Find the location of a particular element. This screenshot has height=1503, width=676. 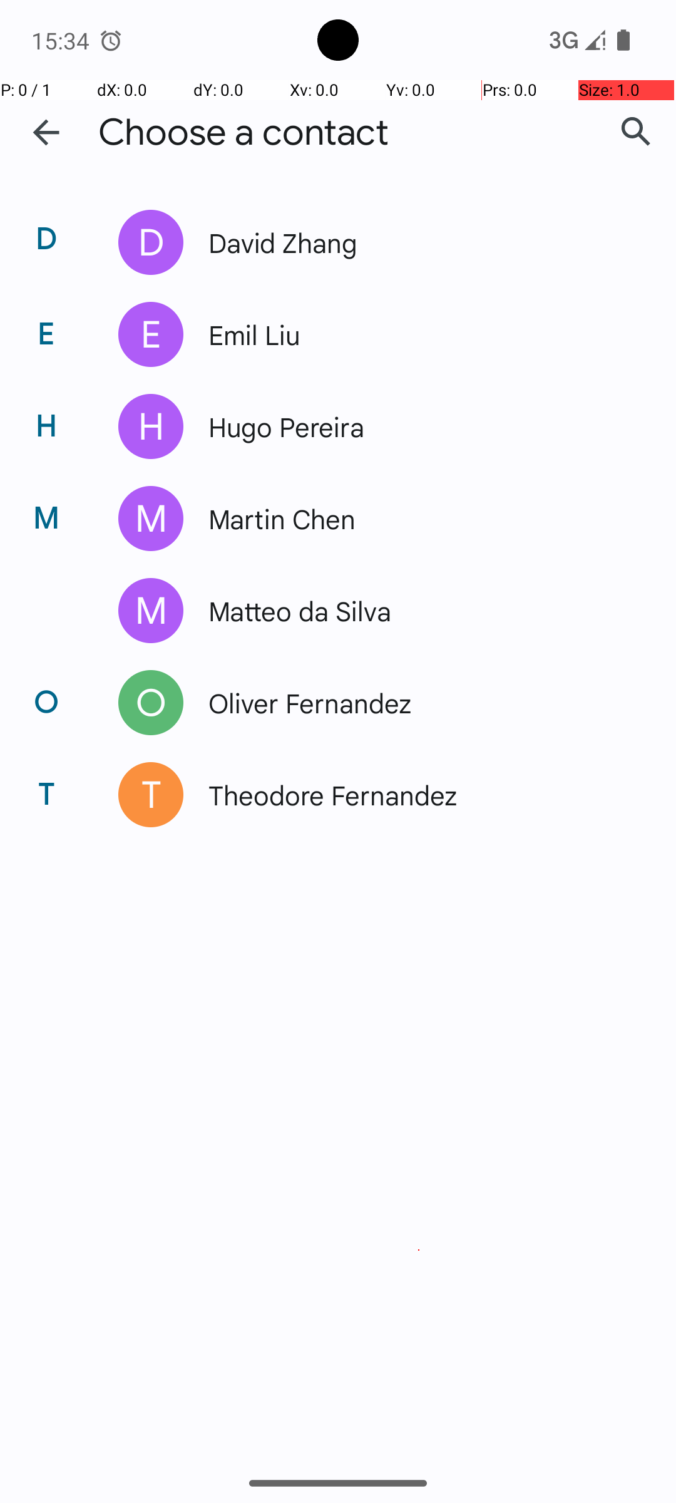

Oliver Fernandez is located at coordinates (416, 703).